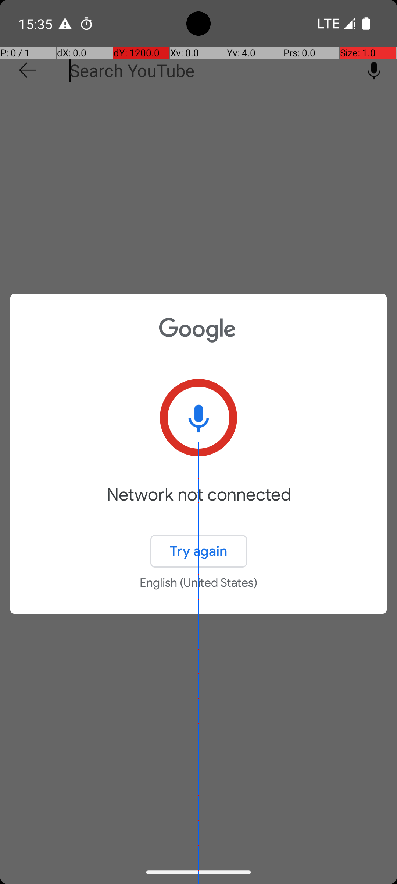 Image resolution: width=397 pixels, height=884 pixels. What do you see at coordinates (198, 551) in the screenshot?
I see `Try again` at bounding box center [198, 551].